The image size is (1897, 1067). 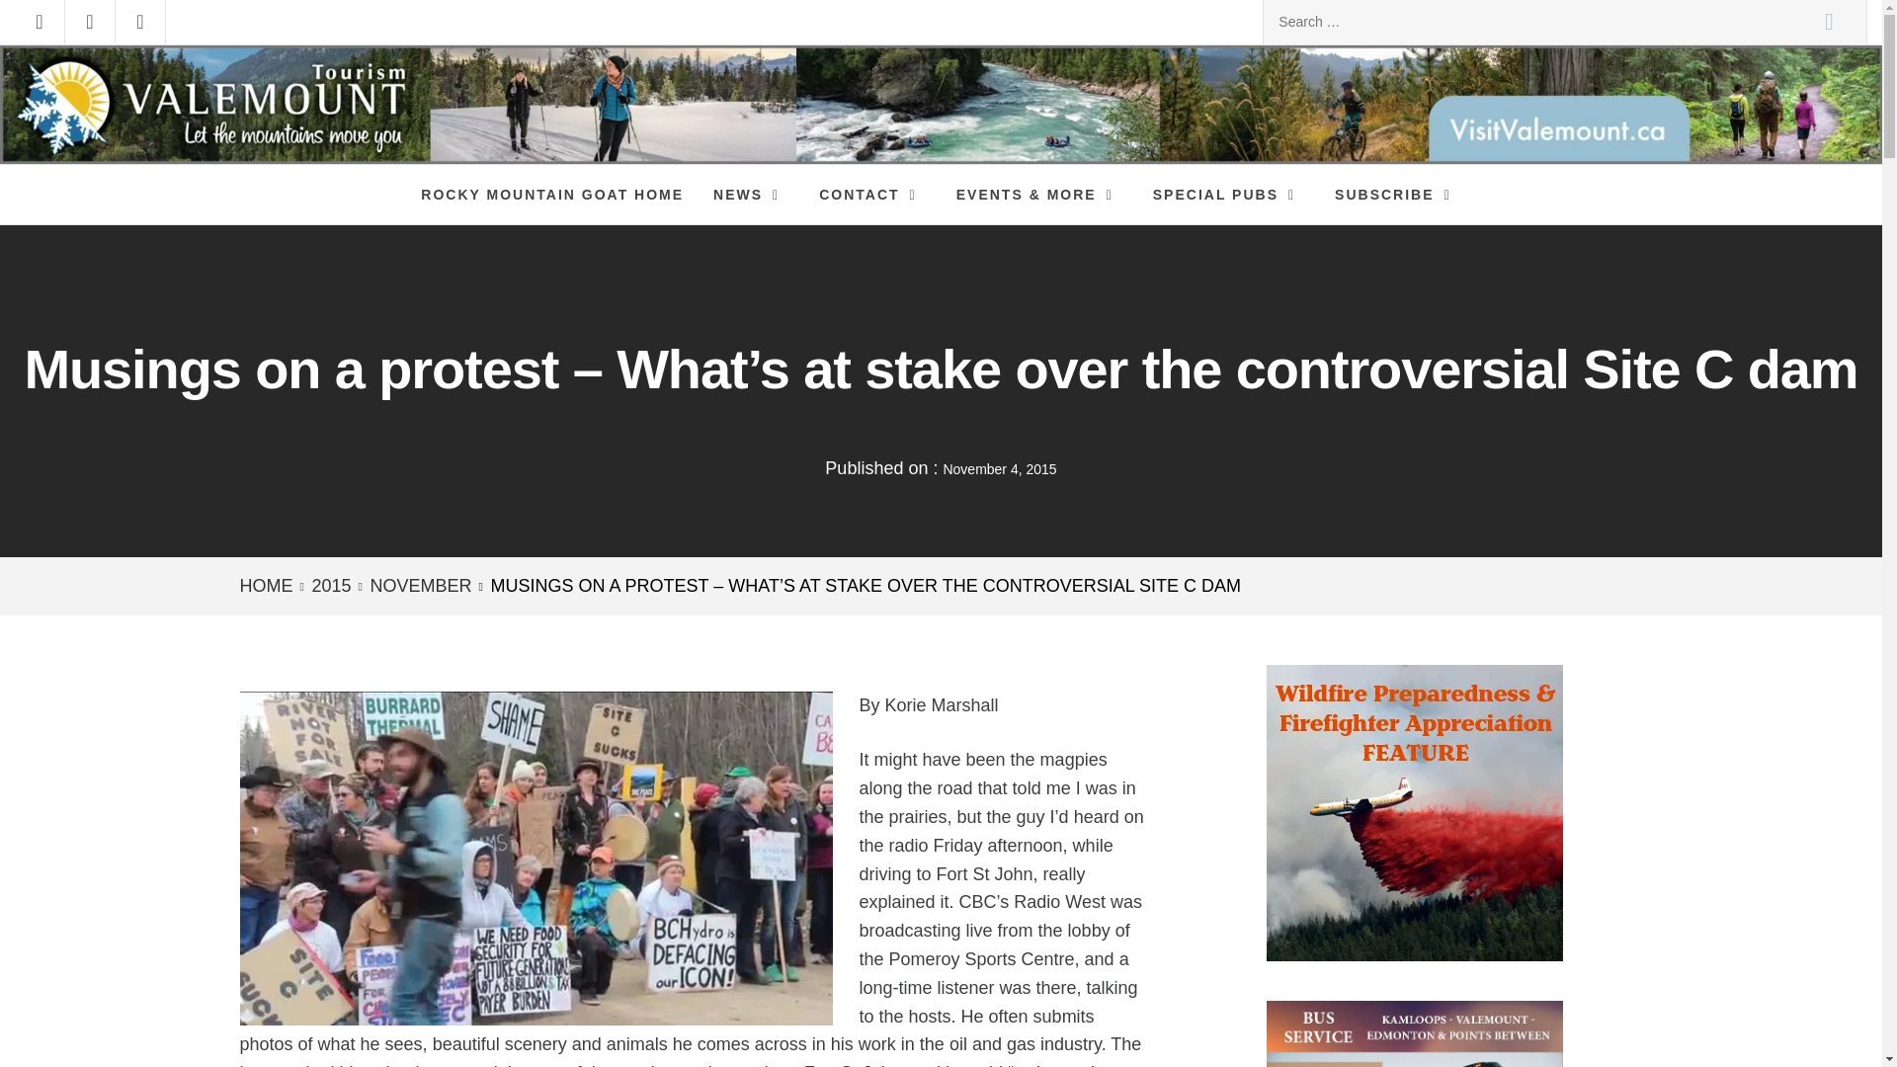 What do you see at coordinates (872, 194) in the screenshot?
I see `CONTACT` at bounding box center [872, 194].